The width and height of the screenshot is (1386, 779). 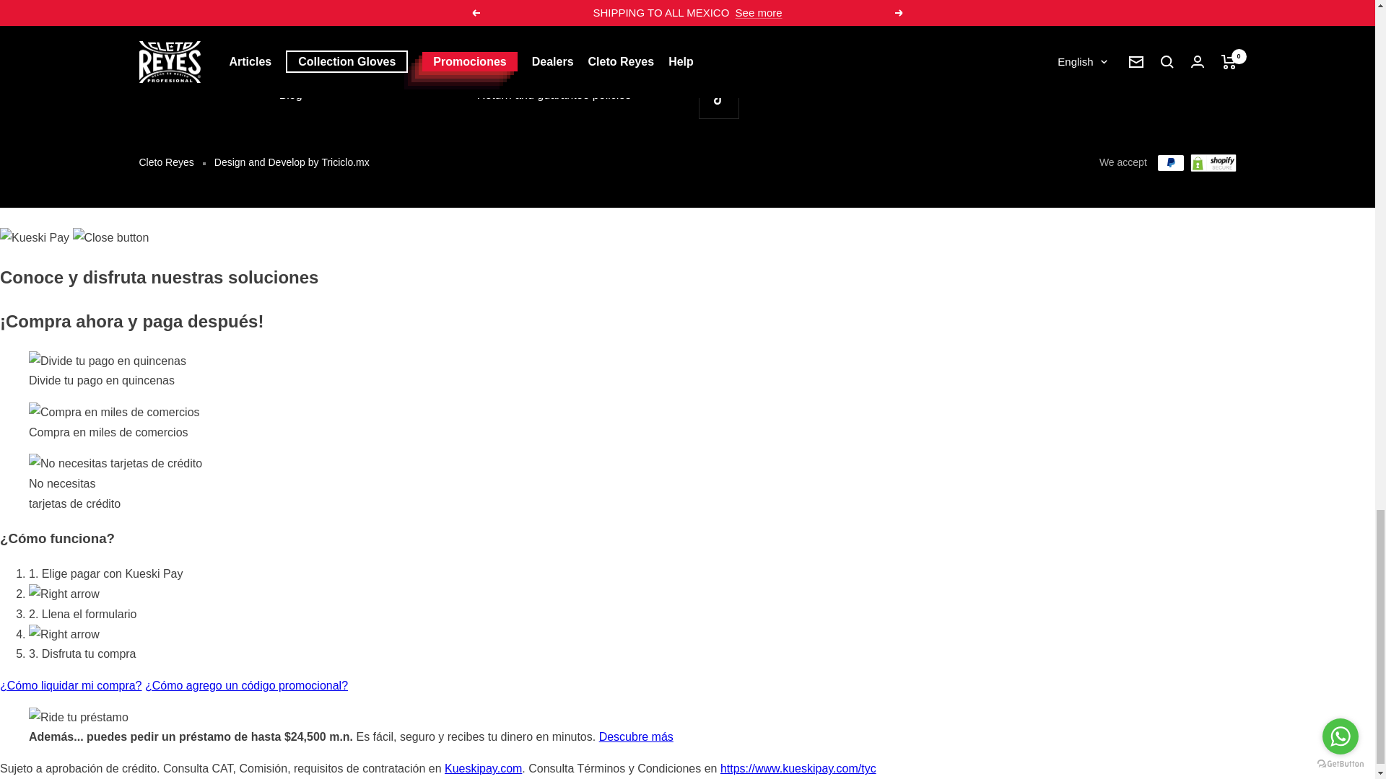 What do you see at coordinates (553, 94) in the screenshot?
I see `Return and guarantee policies` at bounding box center [553, 94].